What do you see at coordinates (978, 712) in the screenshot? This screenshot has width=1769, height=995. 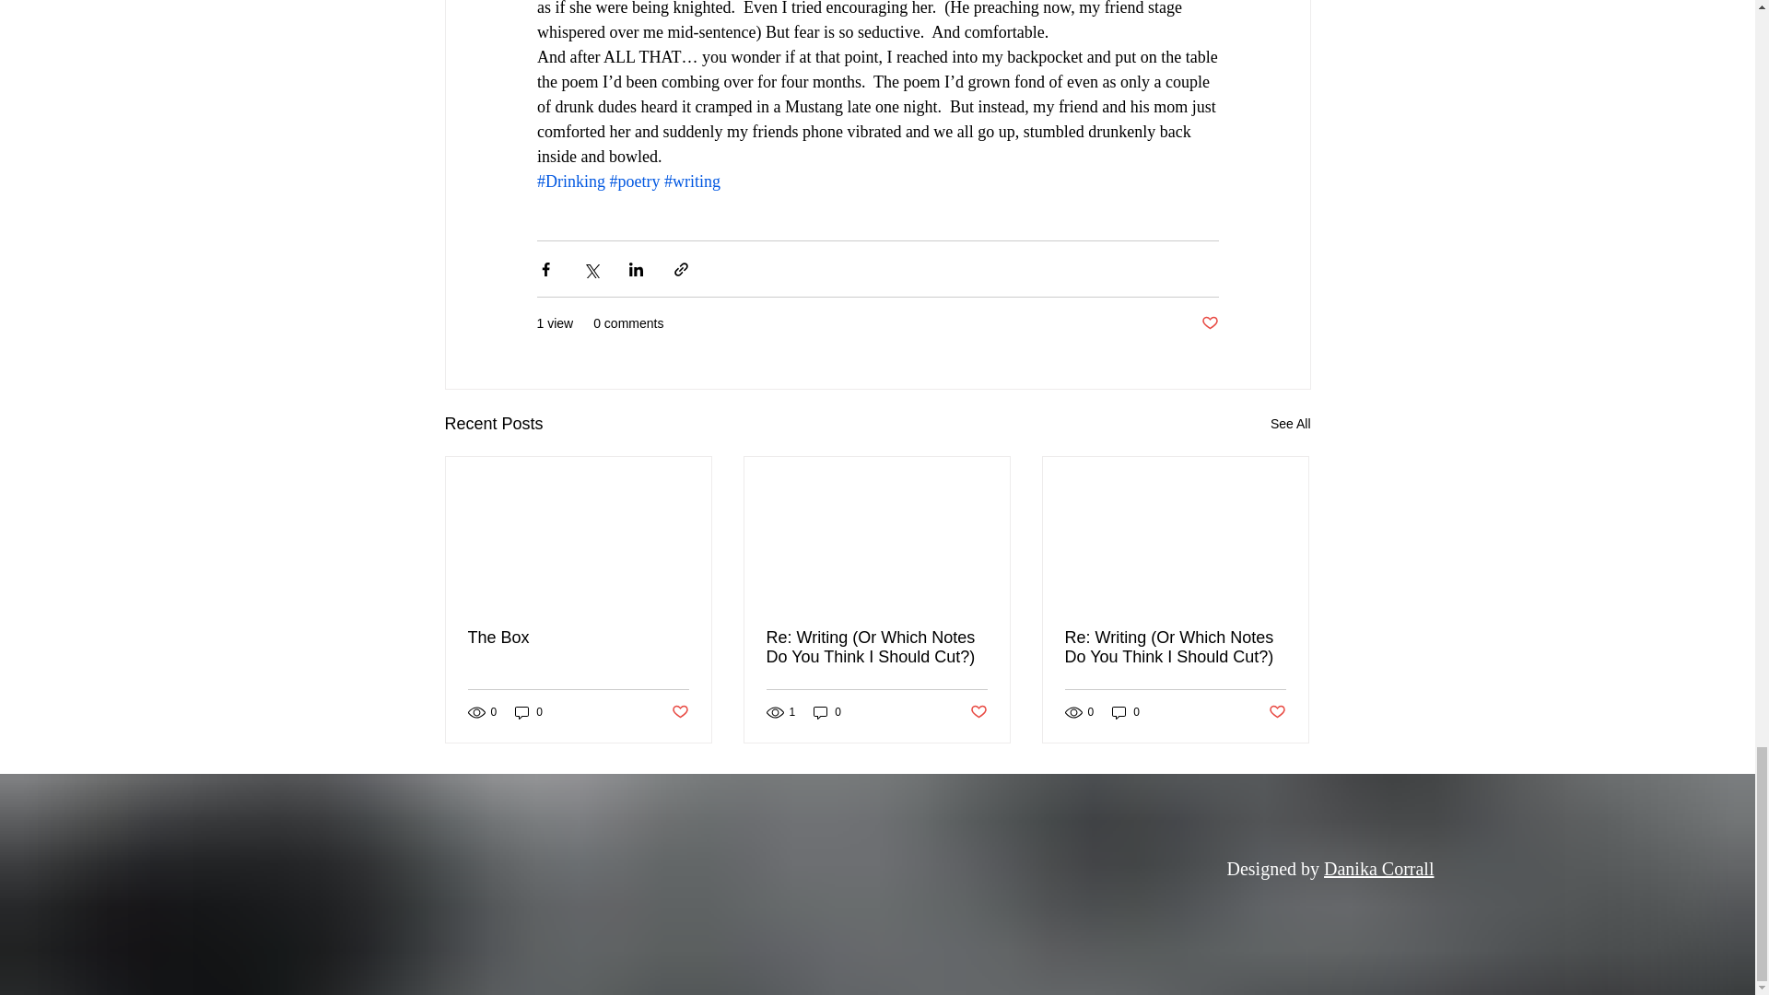 I see `Post not marked as liked` at bounding box center [978, 712].